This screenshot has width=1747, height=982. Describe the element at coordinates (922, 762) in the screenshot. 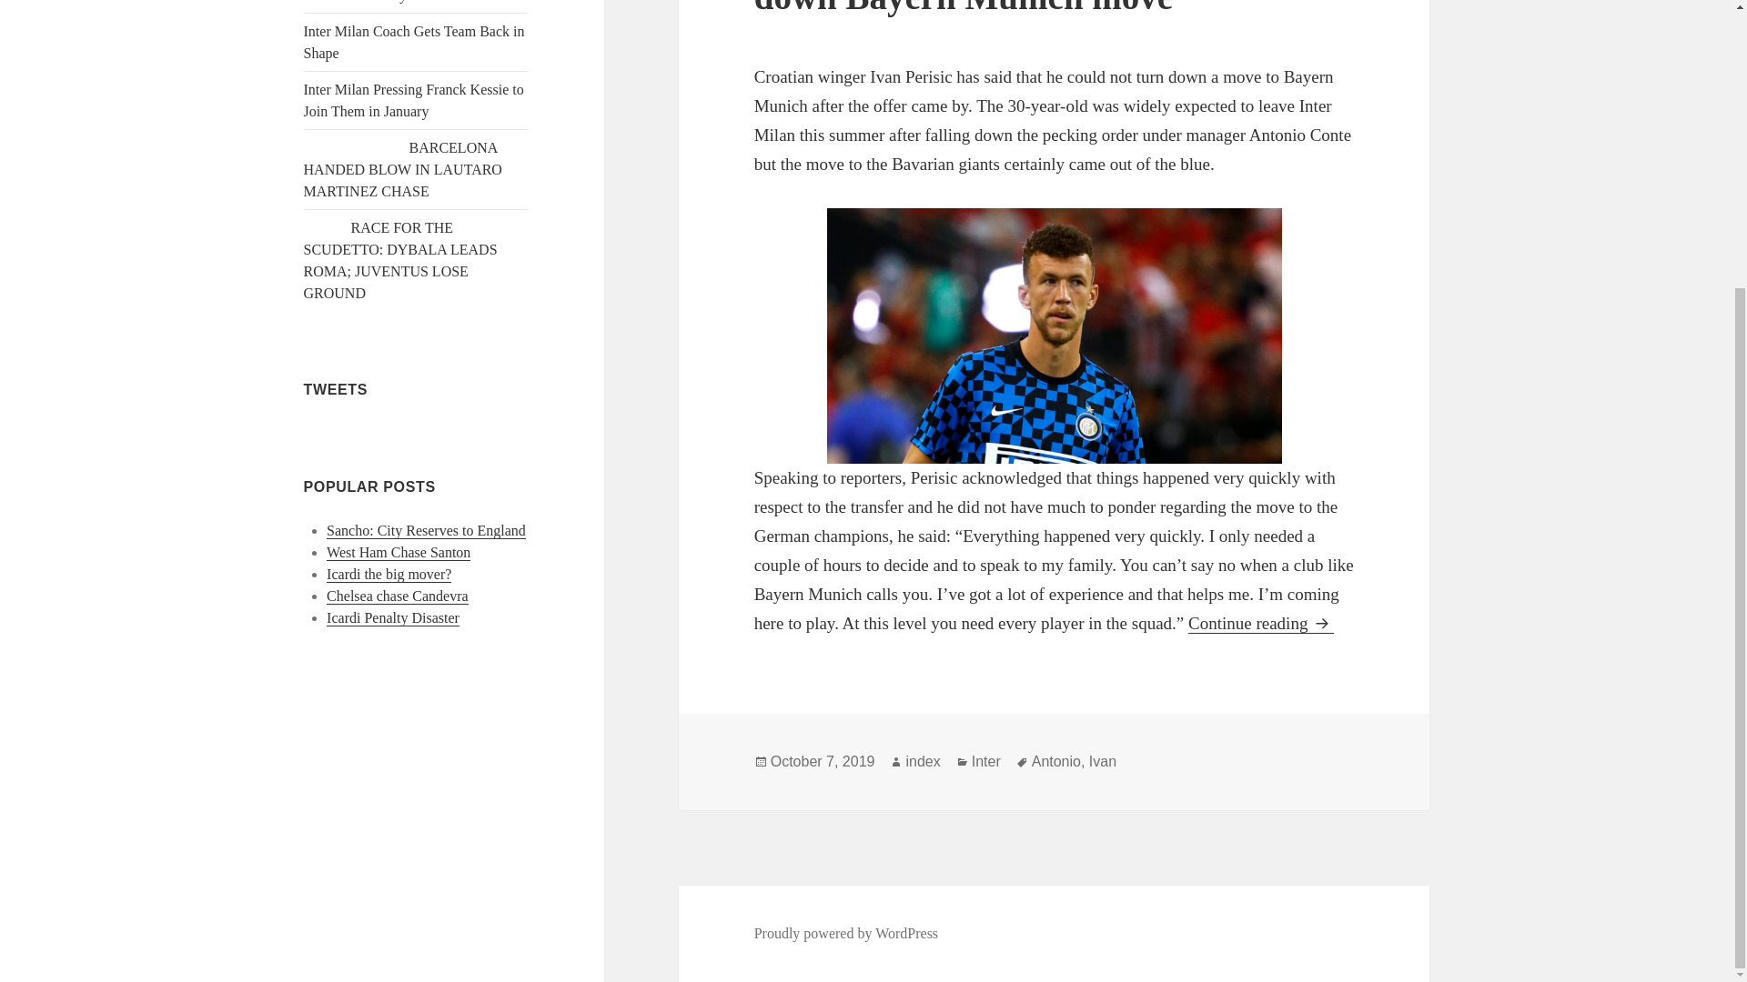

I see `index` at that location.